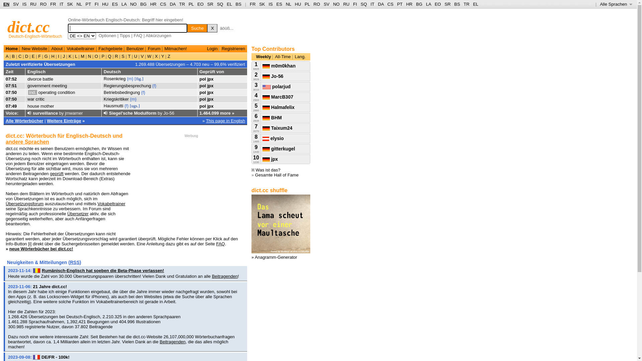 This screenshot has width=642, height=361. I want to click on BS, so click(457, 4).